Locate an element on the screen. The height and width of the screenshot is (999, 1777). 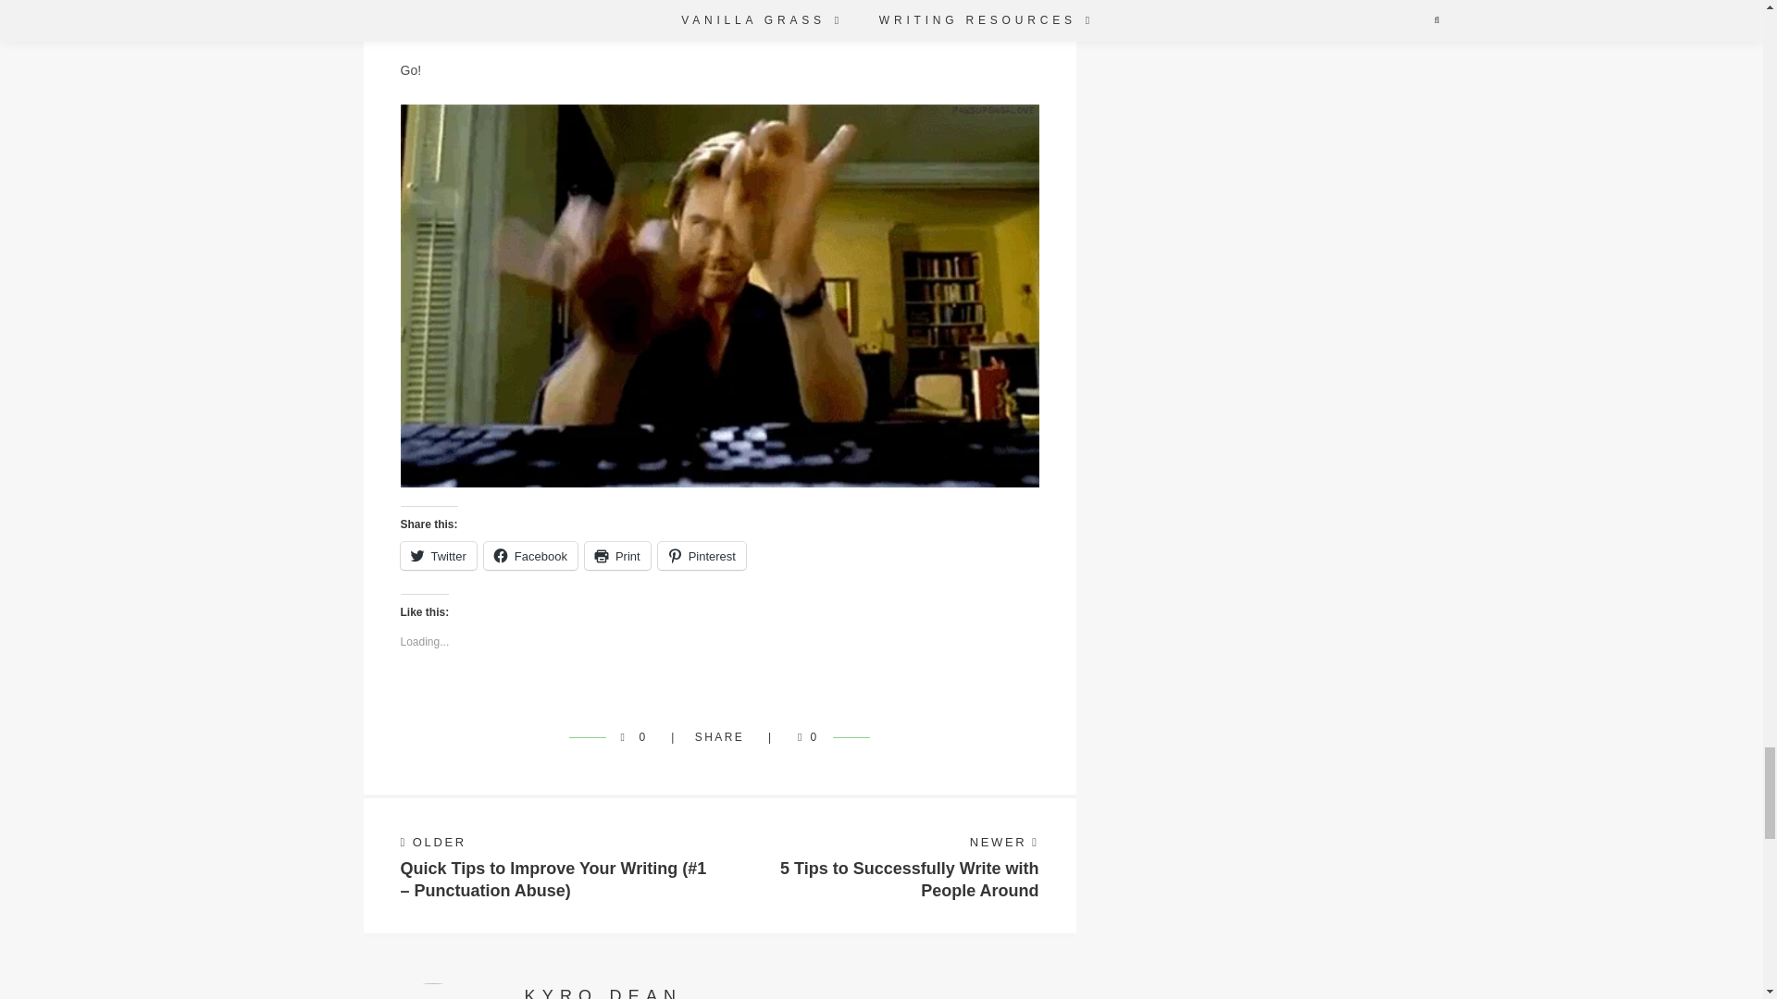
0 is located at coordinates (803, 736).